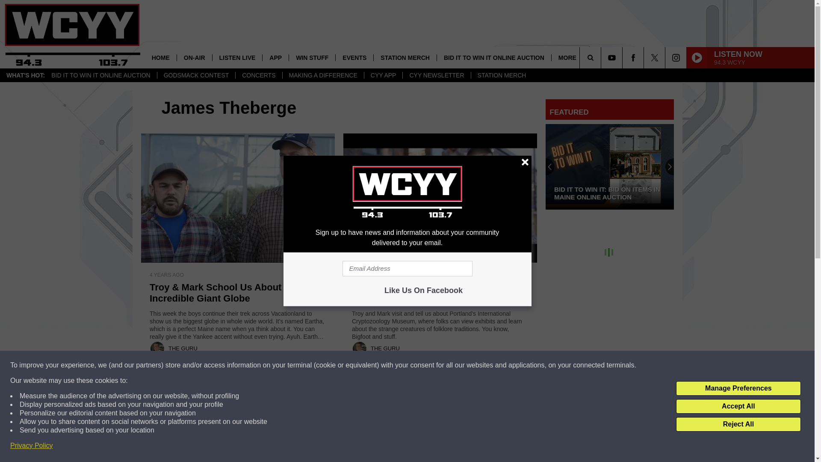  Describe the element at coordinates (237, 57) in the screenshot. I see `LISTEN LIVE` at that location.